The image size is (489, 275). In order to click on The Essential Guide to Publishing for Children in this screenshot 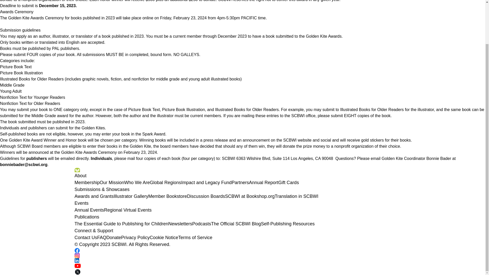, I will do `click(121, 224)`.